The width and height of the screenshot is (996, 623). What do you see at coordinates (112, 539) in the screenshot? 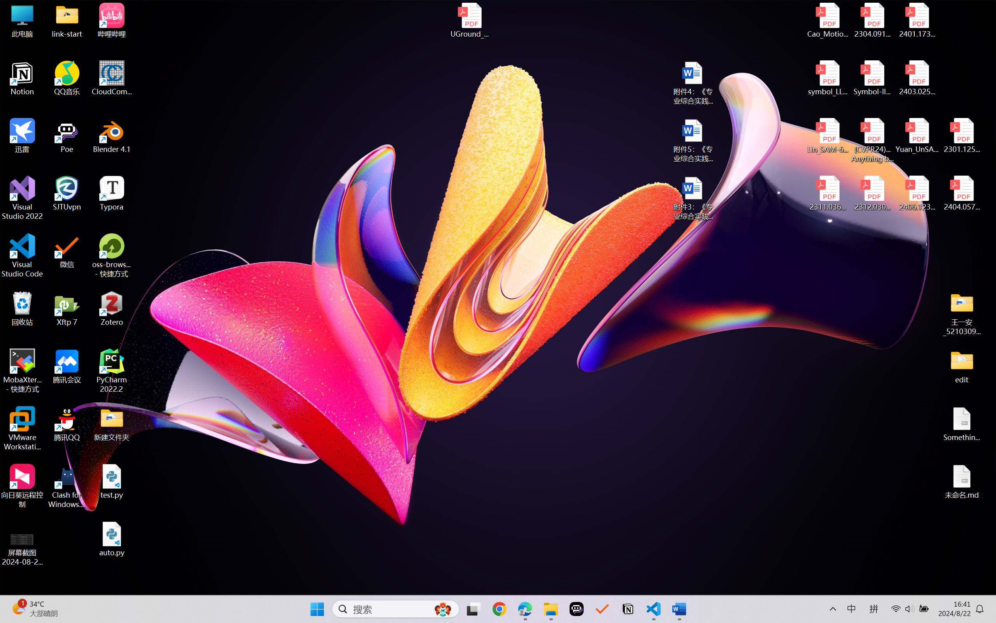
I see `auto.py` at bounding box center [112, 539].